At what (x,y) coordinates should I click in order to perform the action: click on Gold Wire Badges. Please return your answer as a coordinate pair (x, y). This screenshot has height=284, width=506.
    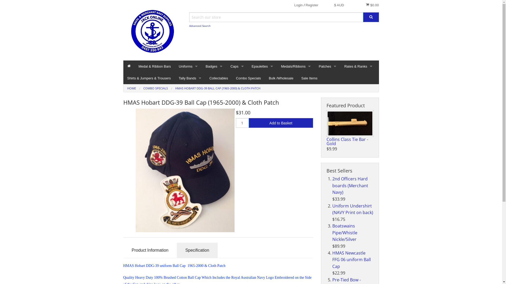
    Looking at the image, I should click on (327, 97).